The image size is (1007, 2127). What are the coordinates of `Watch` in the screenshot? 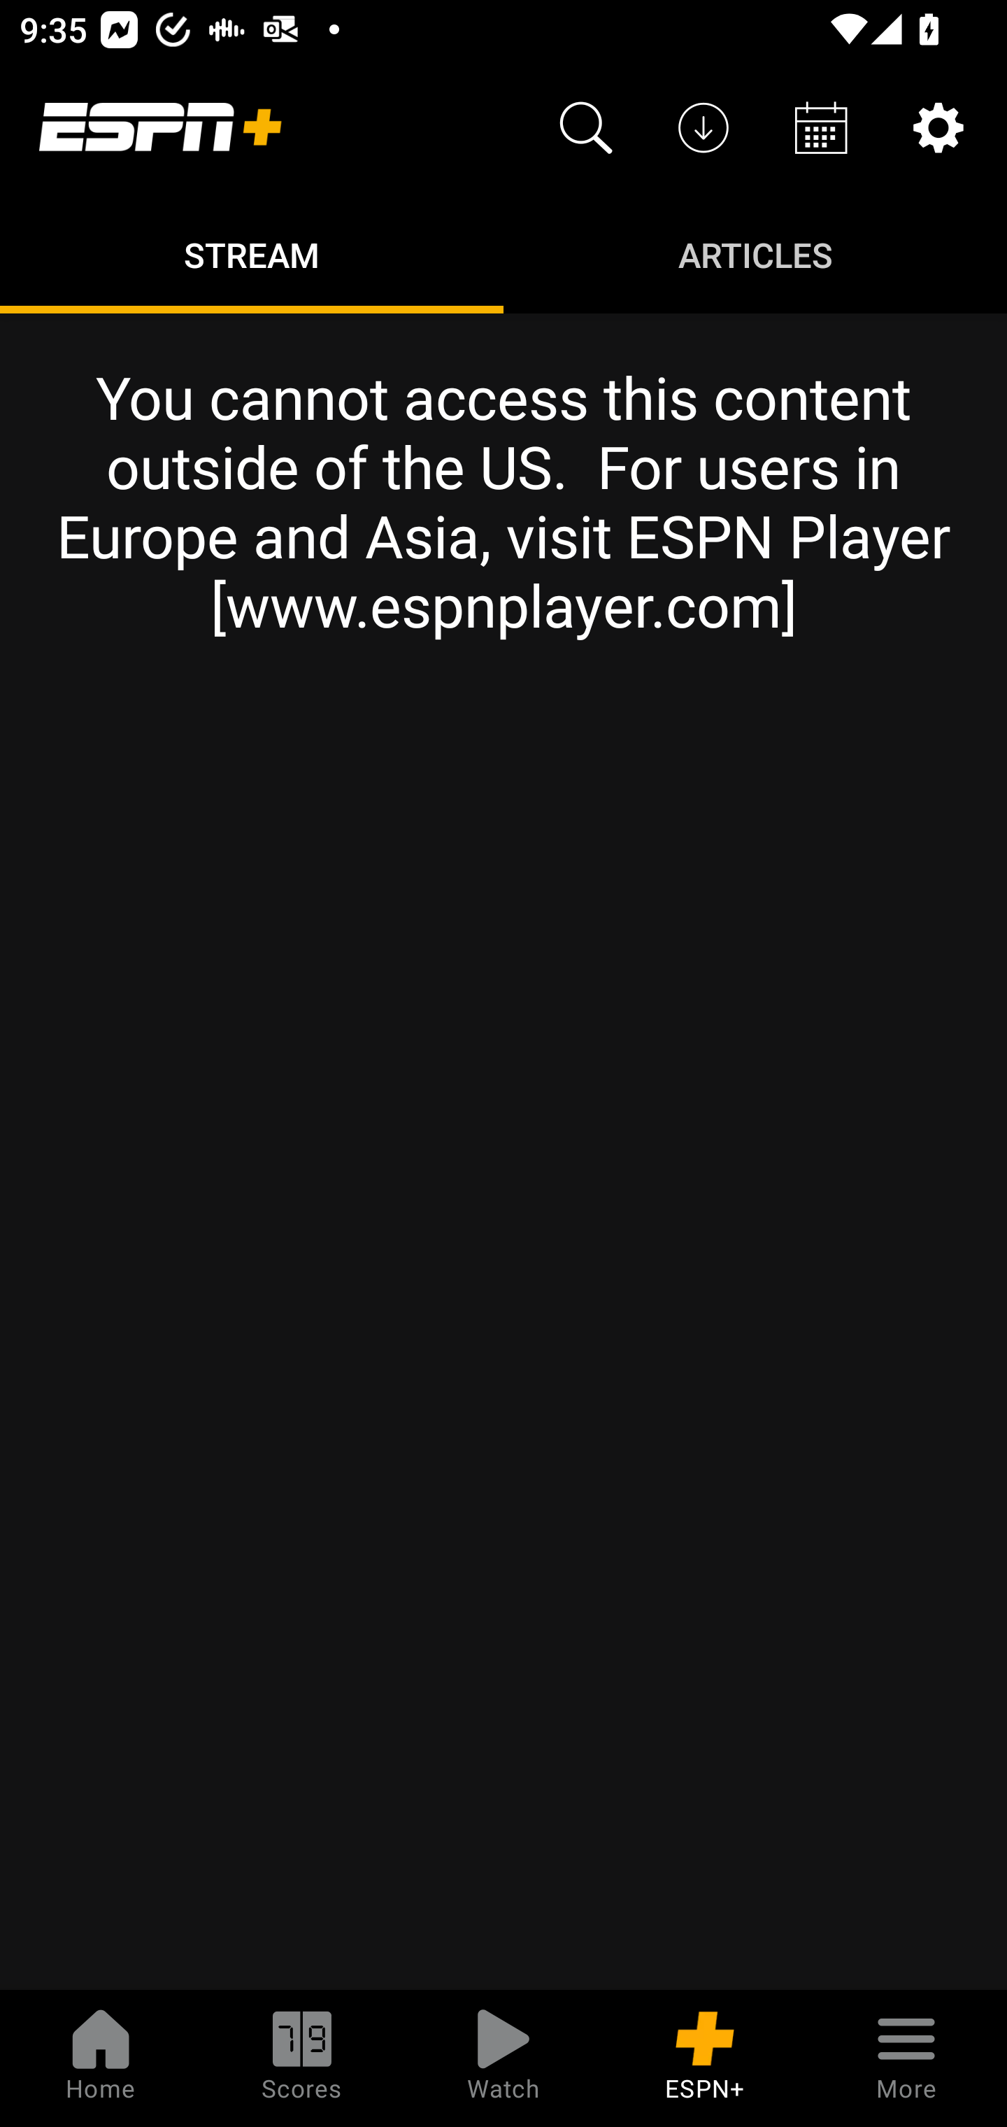 It's located at (503, 2058).